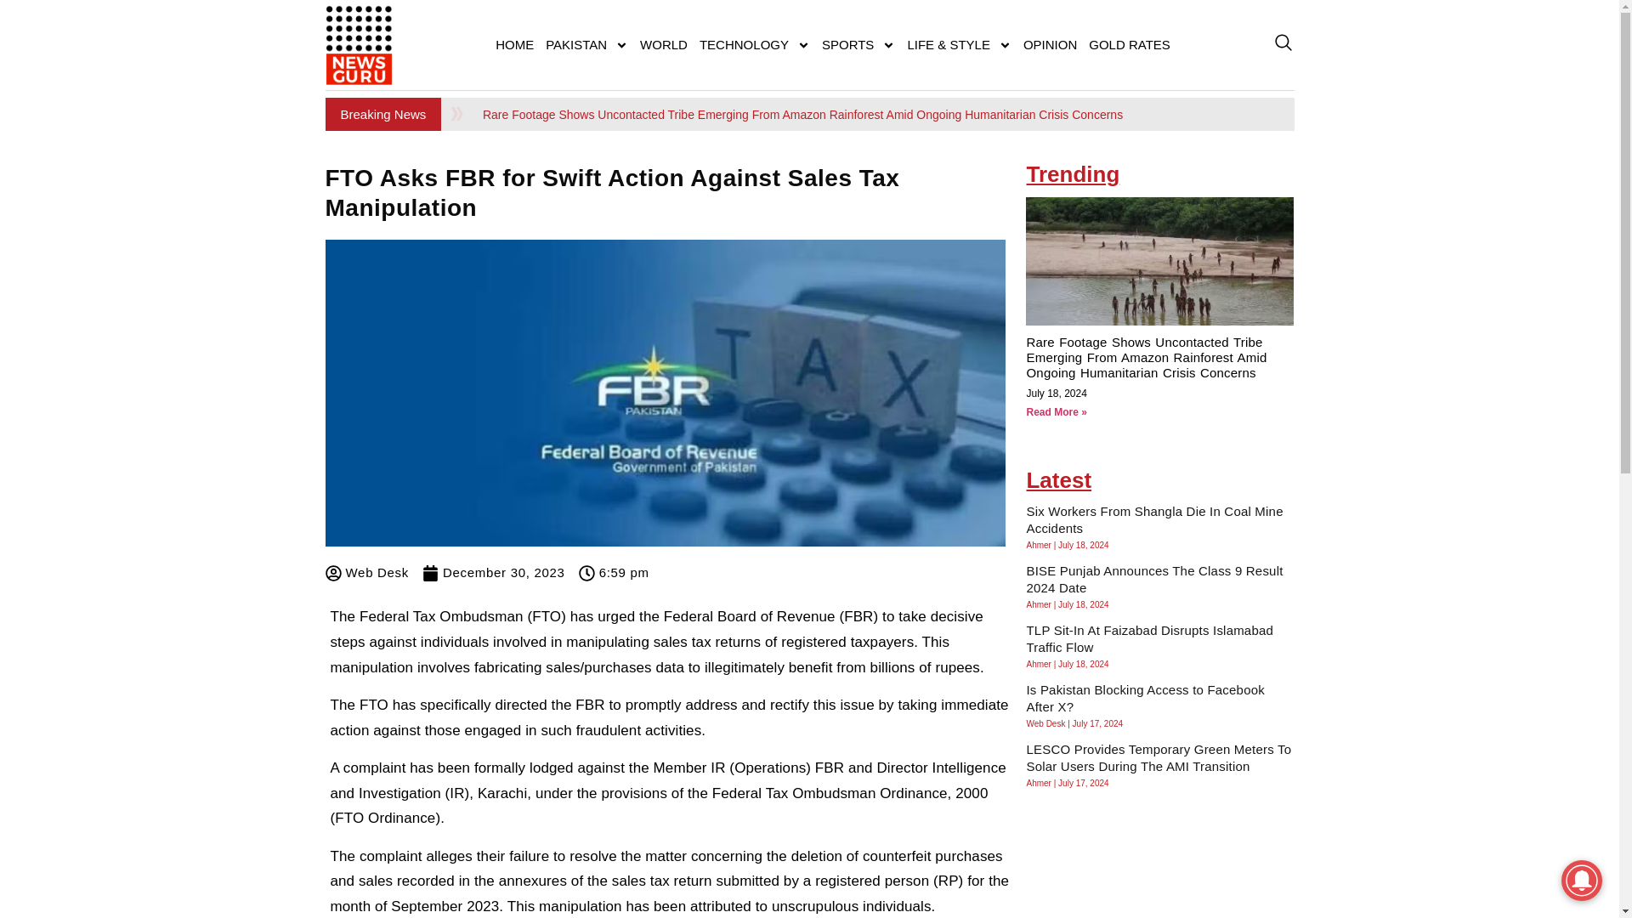  What do you see at coordinates (1130, 44) in the screenshot?
I see `GOLD RATES` at bounding box center [1130, 44].